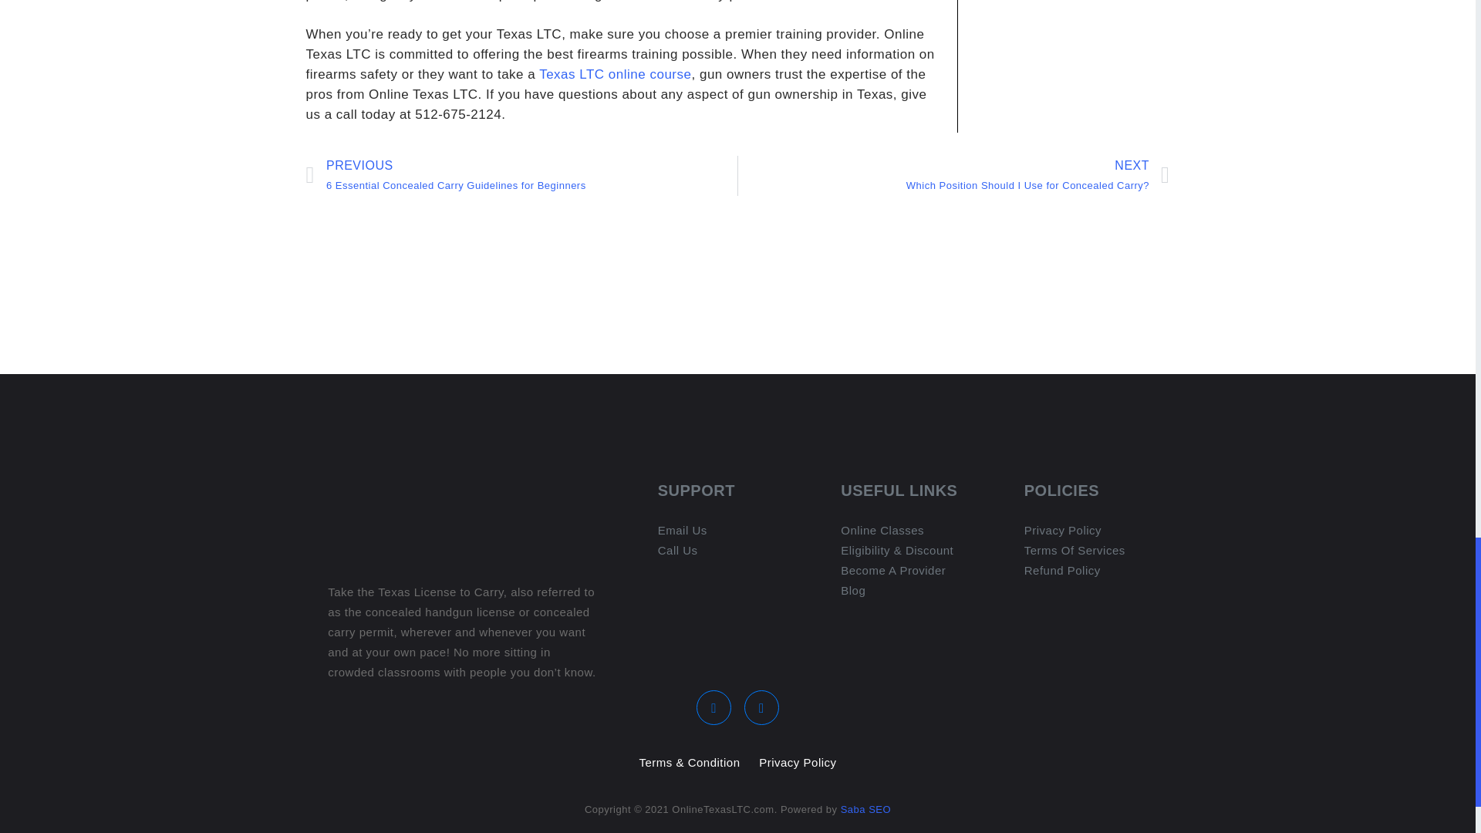  I want to click on Texas LTC online course, so click(615, 74).